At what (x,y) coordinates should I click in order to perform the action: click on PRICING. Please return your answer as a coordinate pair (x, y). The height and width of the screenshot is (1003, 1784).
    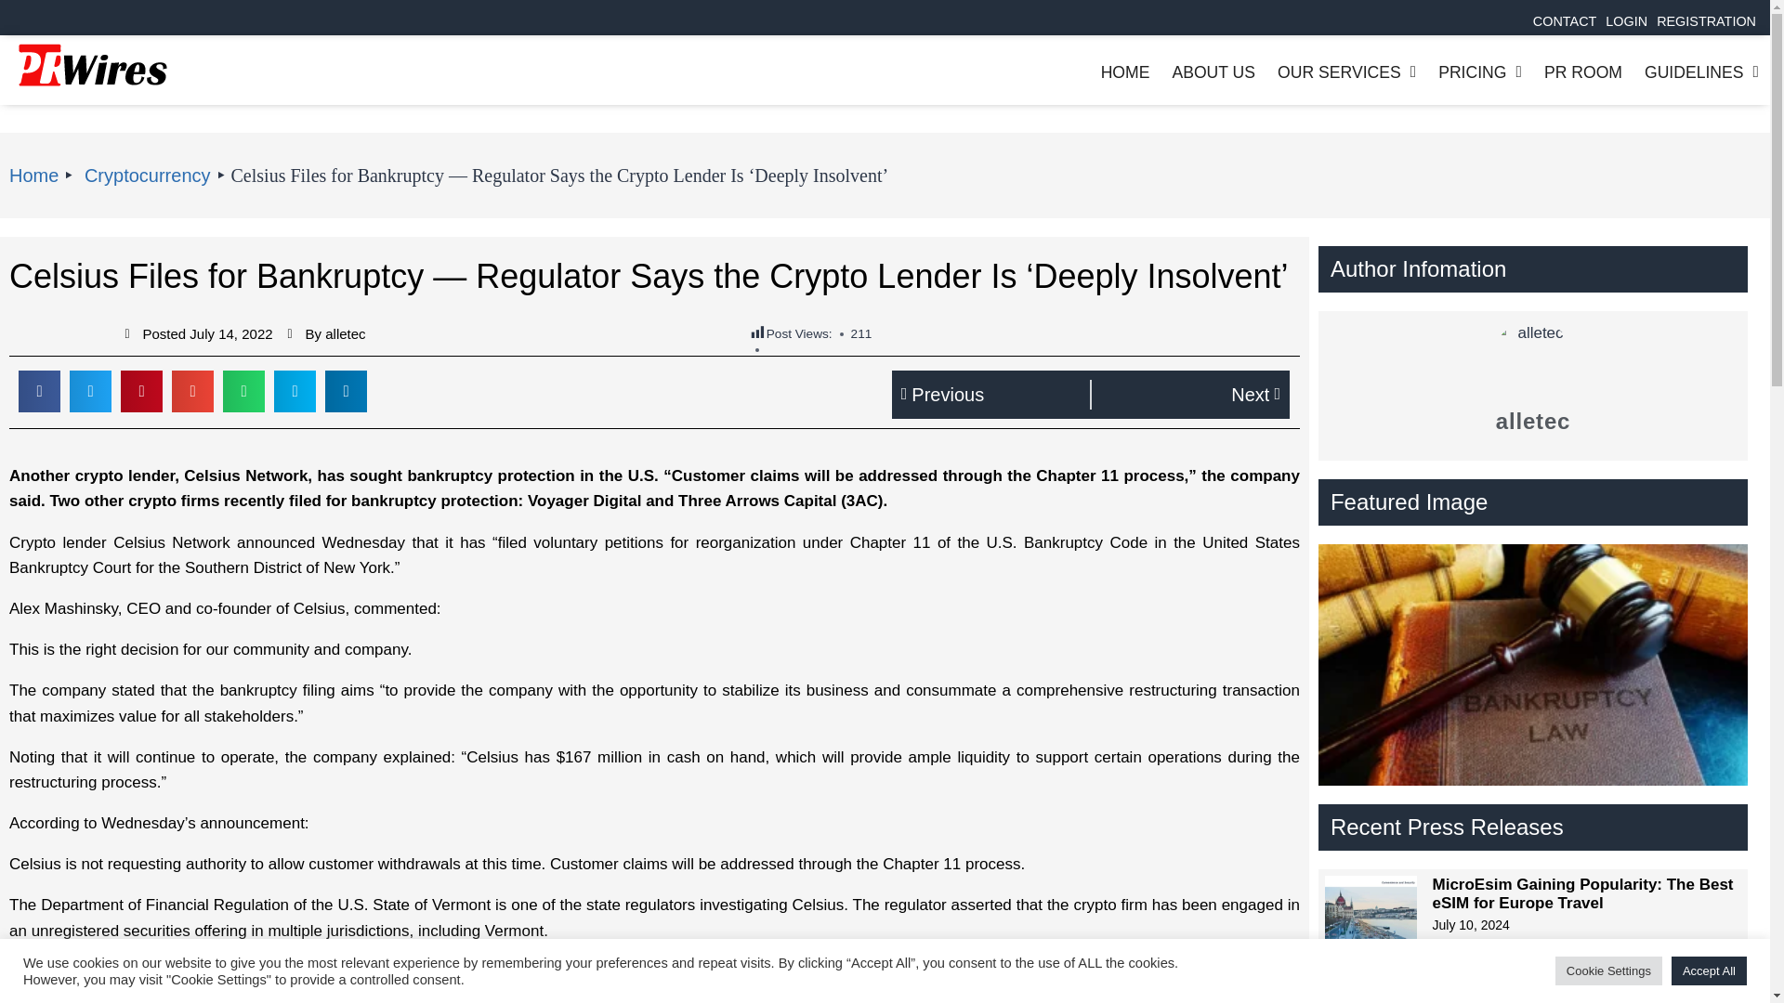
    Looking at the image, I should click on (1479, 72).